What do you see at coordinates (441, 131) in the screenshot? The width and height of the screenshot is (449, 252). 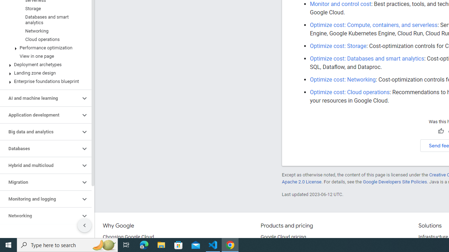 I see `Helpful` at bounding box center [441, 131].